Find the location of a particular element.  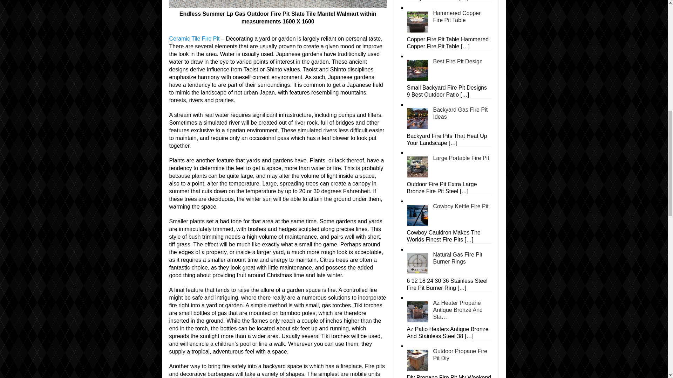

Ceramic Tile Fire Pit is located at coordinates (194, 38).